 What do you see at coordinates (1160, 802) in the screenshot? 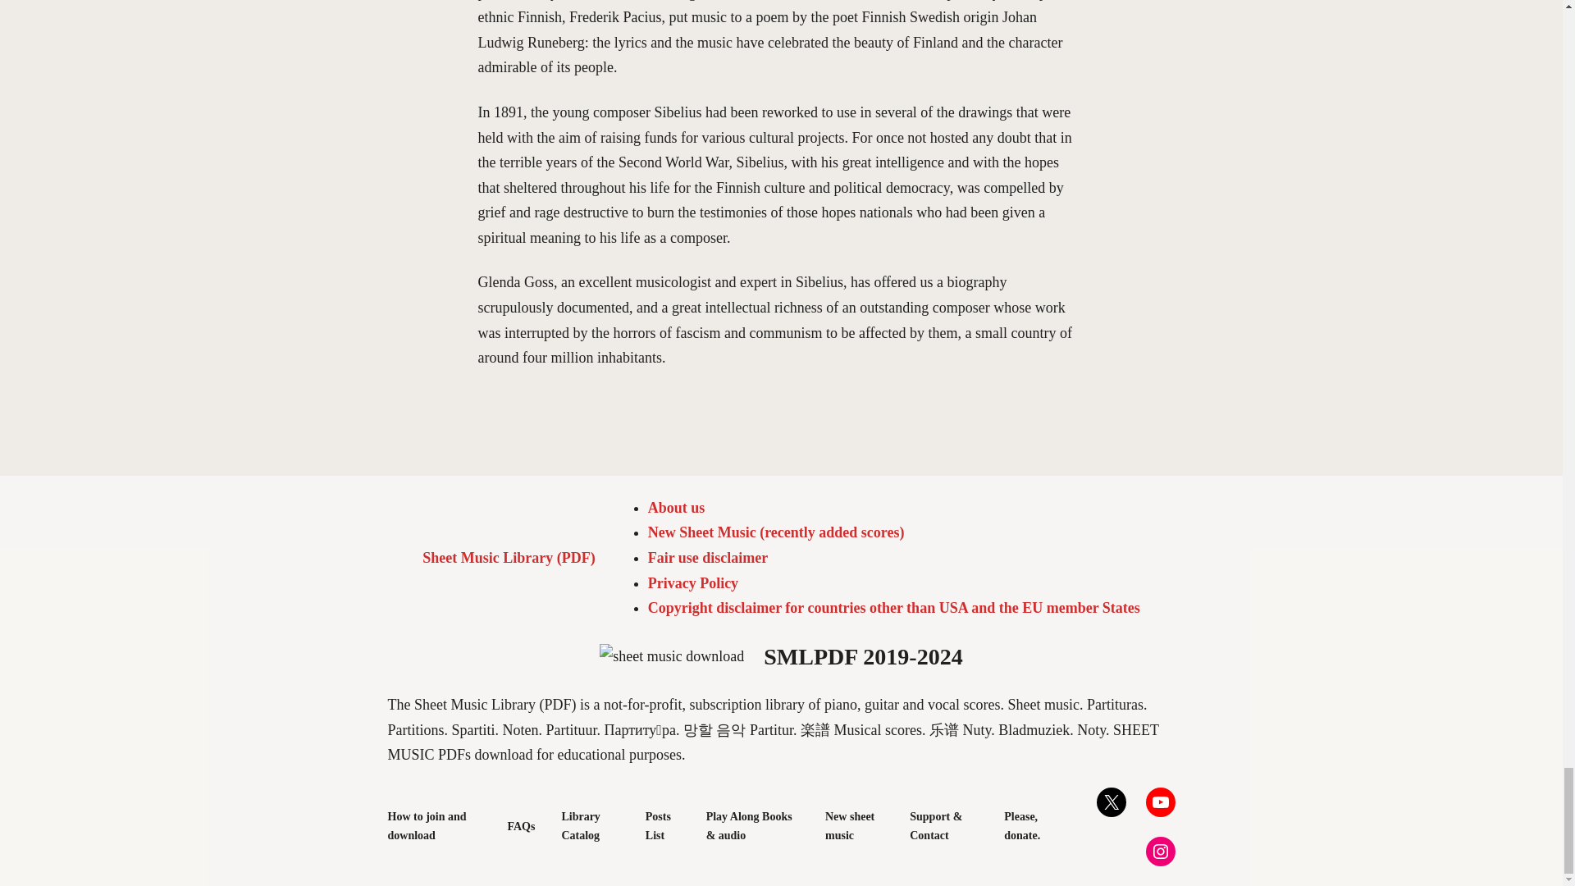
I see `YouTube` at bounding box center [1160, 802].